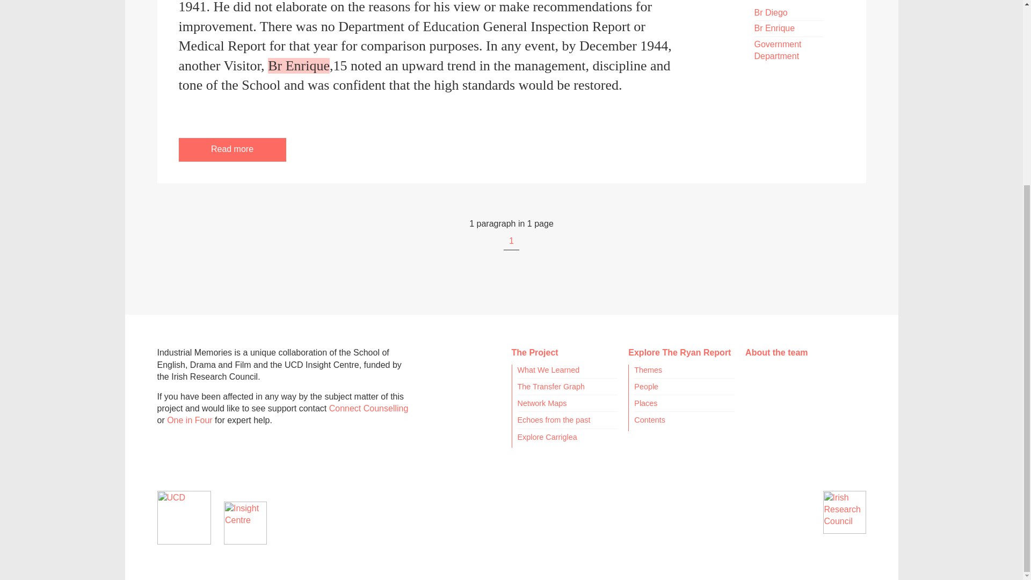 This screenshot has height=580, width=1031. I want to click on One in Four, so click(190, 420).